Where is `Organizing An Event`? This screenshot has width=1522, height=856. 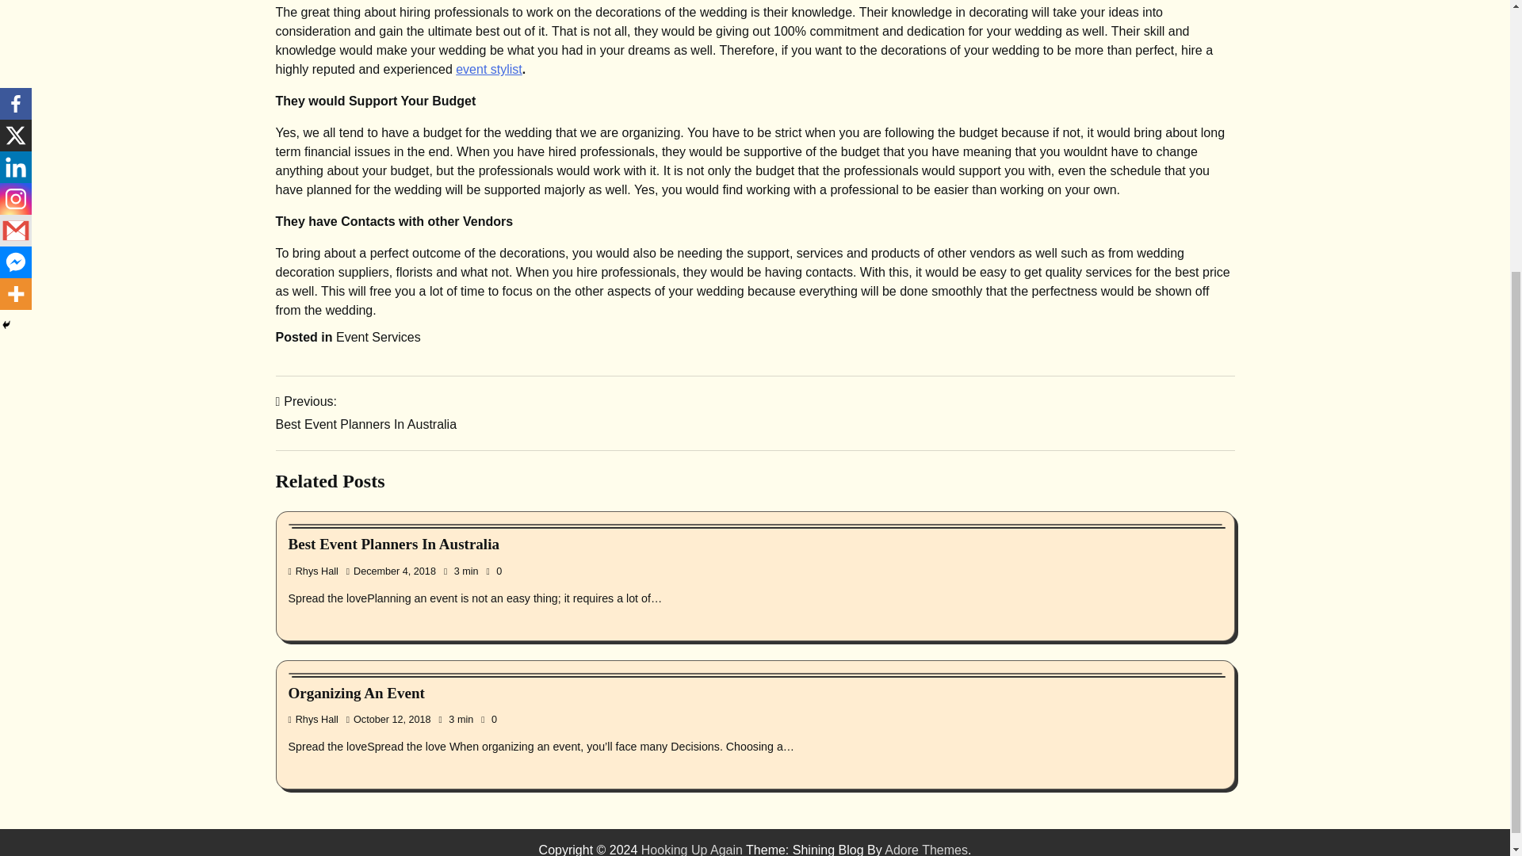
Organizing An Event is located at coordinates (357, 693).